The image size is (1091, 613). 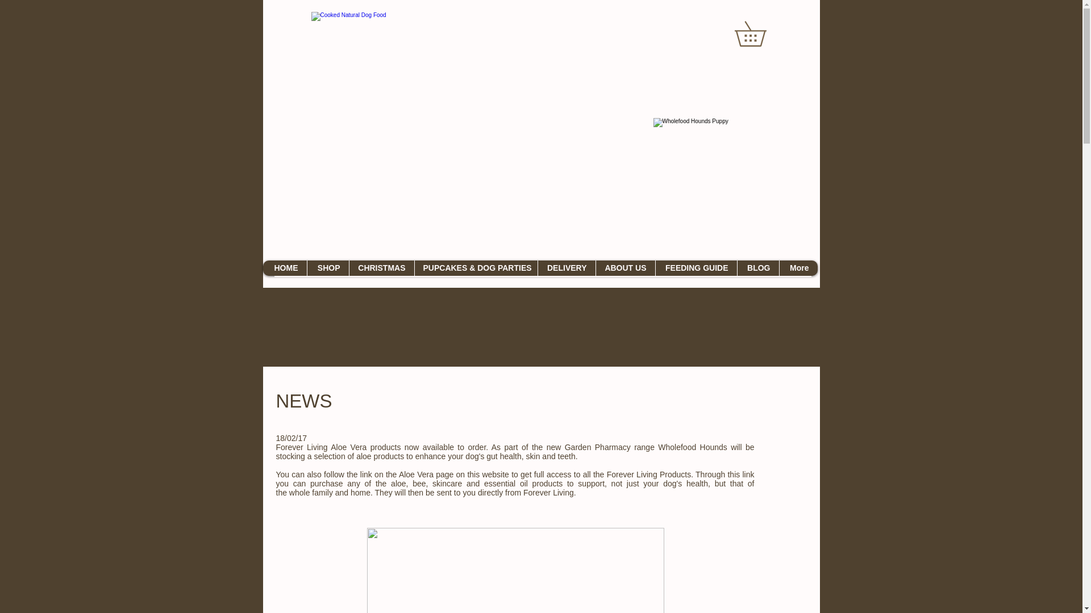 What do you see at coordinates (625, 268) in the screenshot?
I see `ABOUT US` at bounding box center [625, 268].